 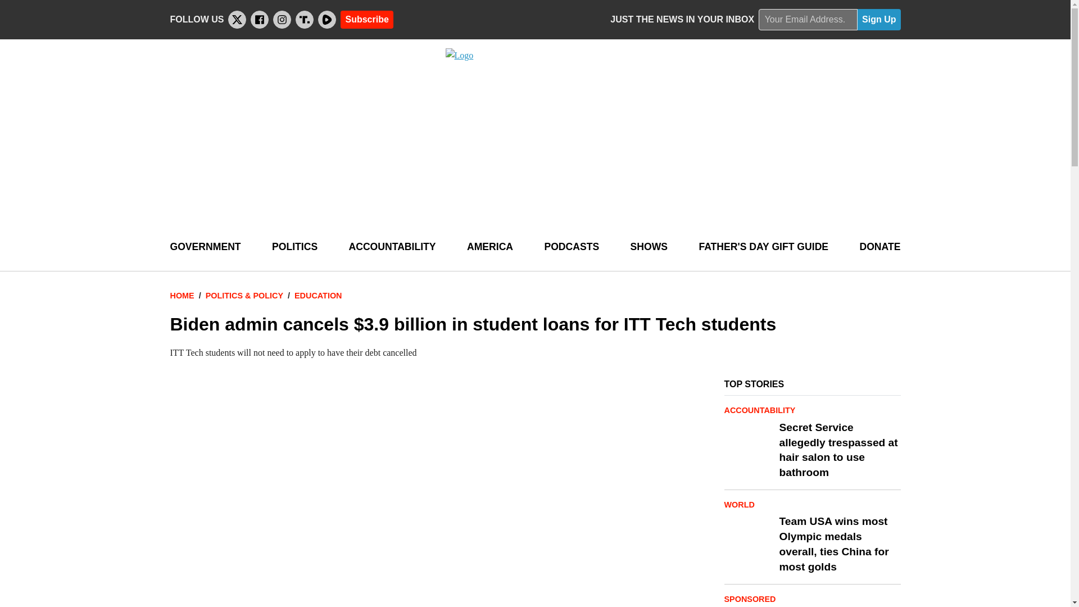 I want to click on Sign Up, so click(x=879, y=20).